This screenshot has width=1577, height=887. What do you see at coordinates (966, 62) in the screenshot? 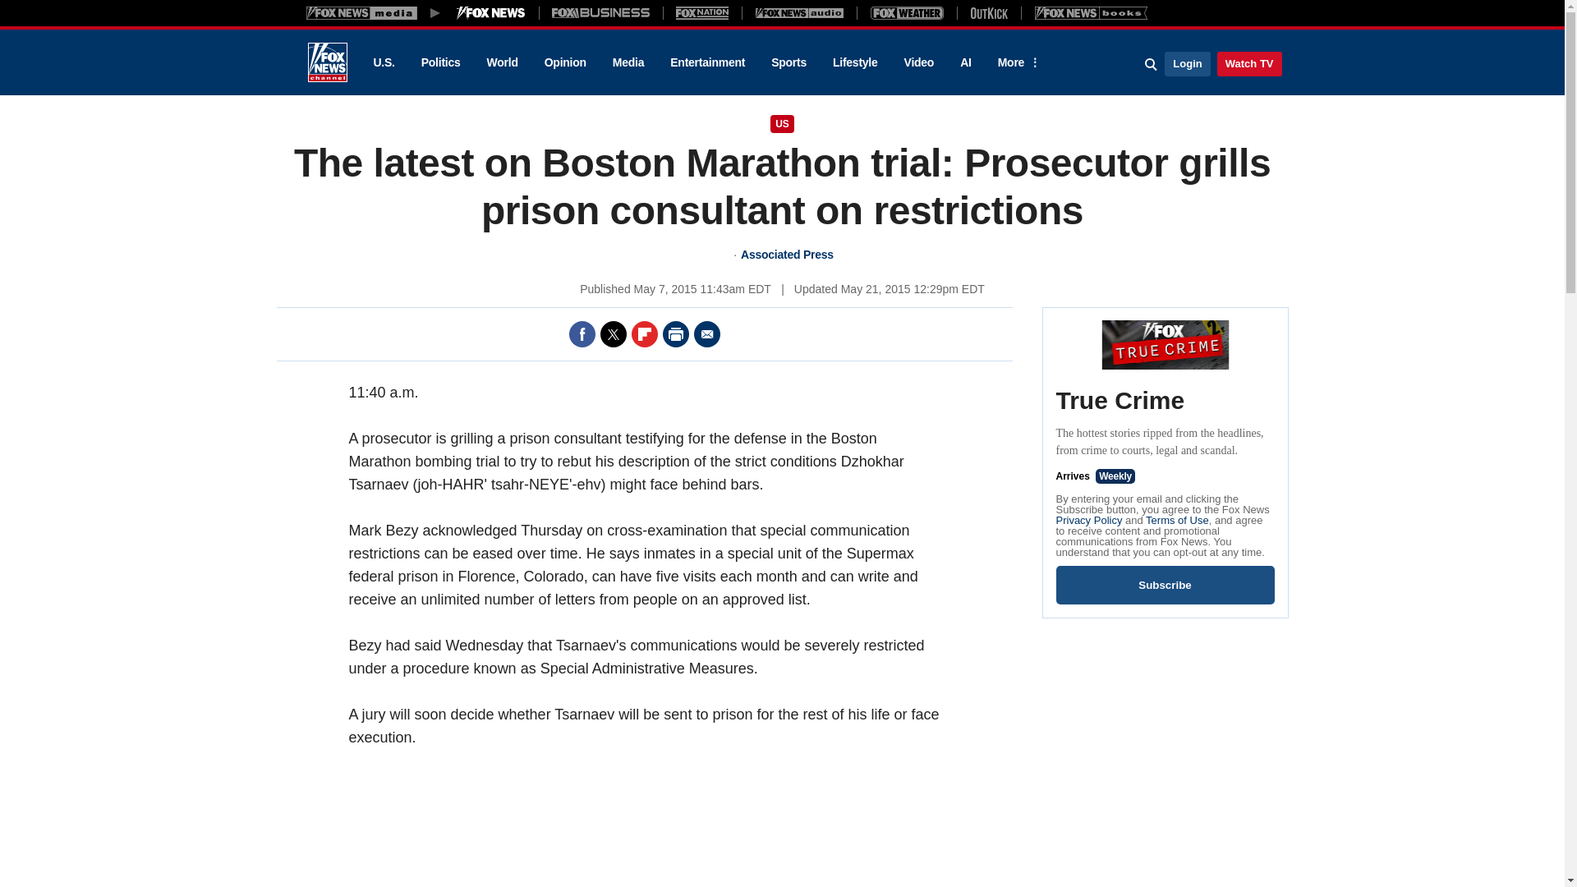
I see `AI` at bounding box center [966, 62].